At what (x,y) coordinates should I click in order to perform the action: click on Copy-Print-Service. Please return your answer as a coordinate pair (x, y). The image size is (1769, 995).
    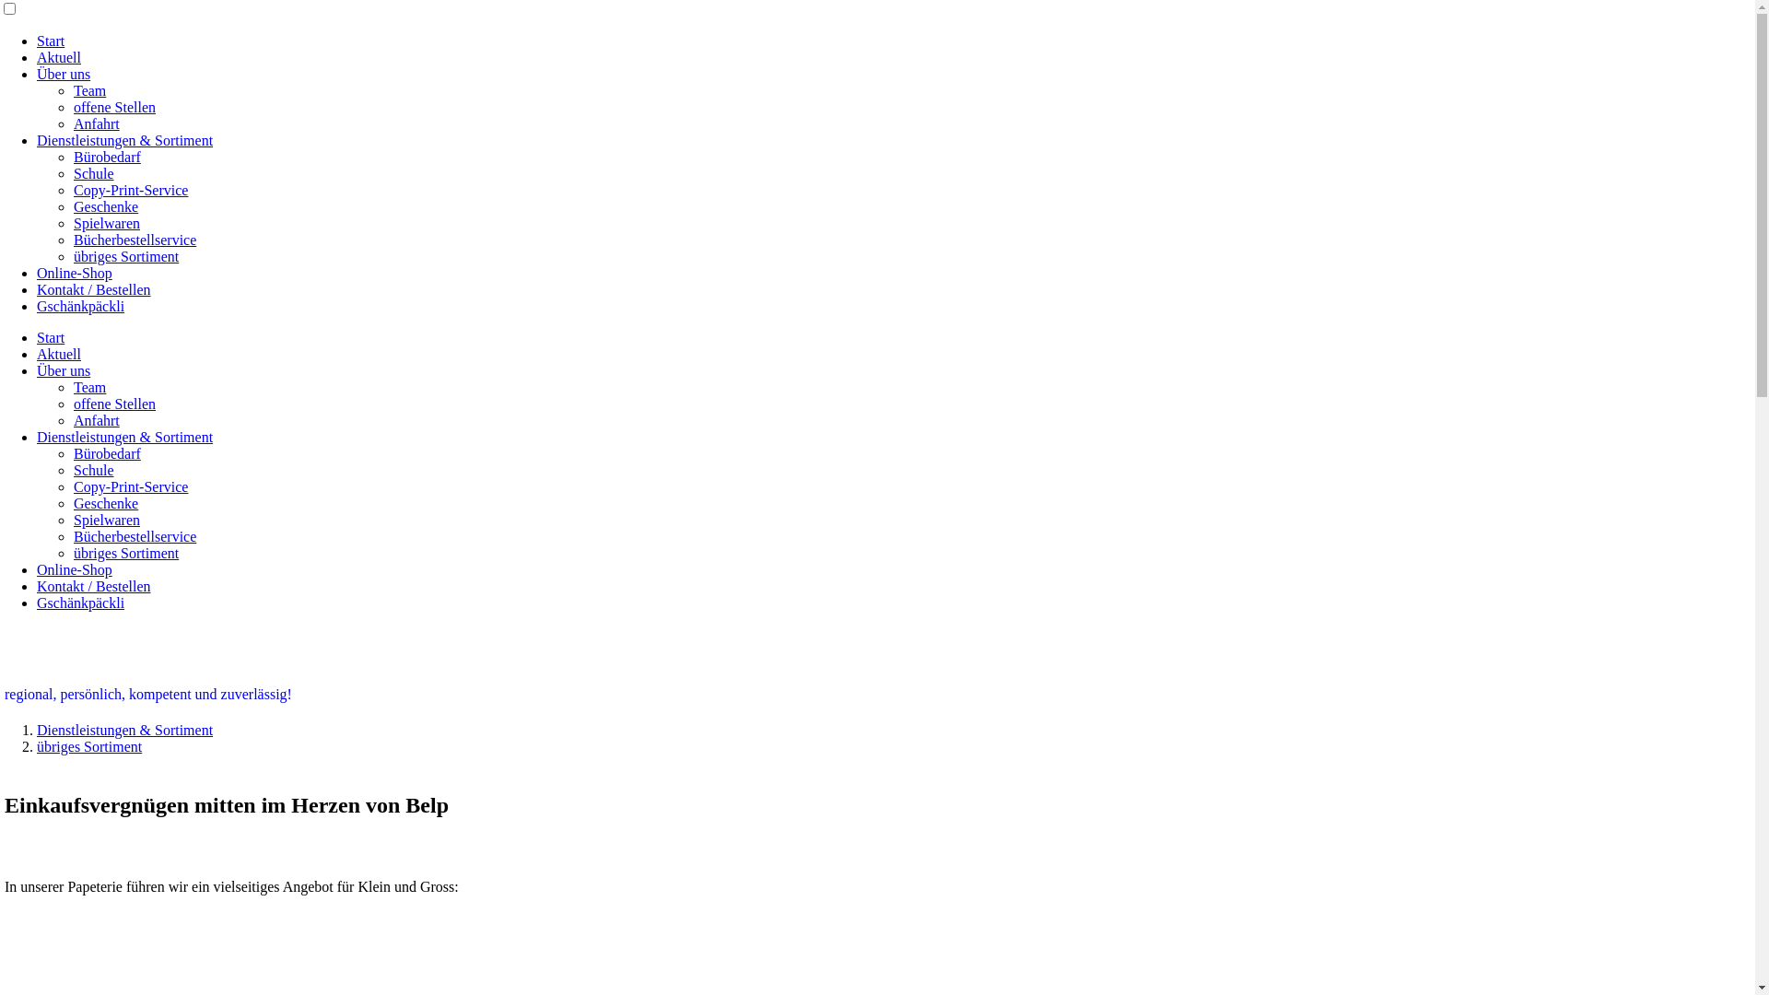
    Looking at the image, I should click on (131, 486).